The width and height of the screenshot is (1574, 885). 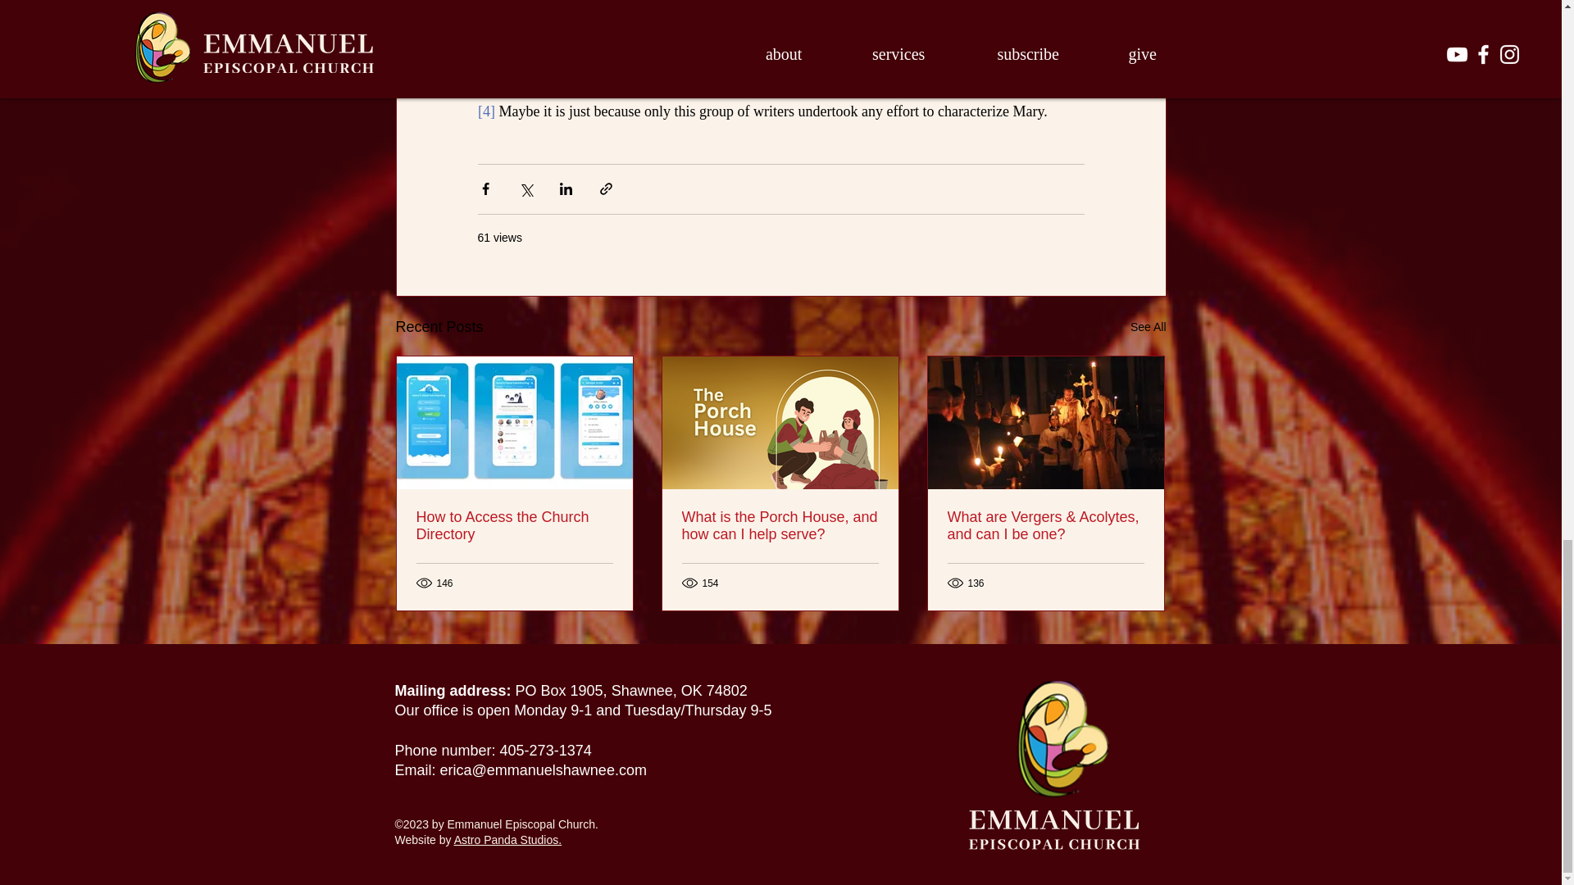 I want to click on See All, so click(x=1148, y=326).